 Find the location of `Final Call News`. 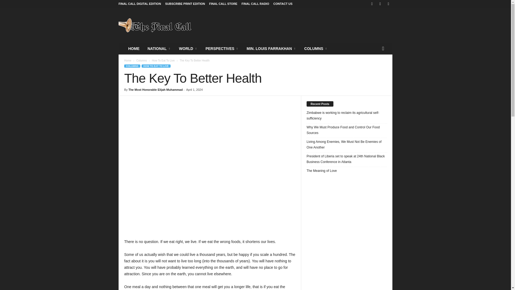

Final Call News is located at coordinates (155, 25).